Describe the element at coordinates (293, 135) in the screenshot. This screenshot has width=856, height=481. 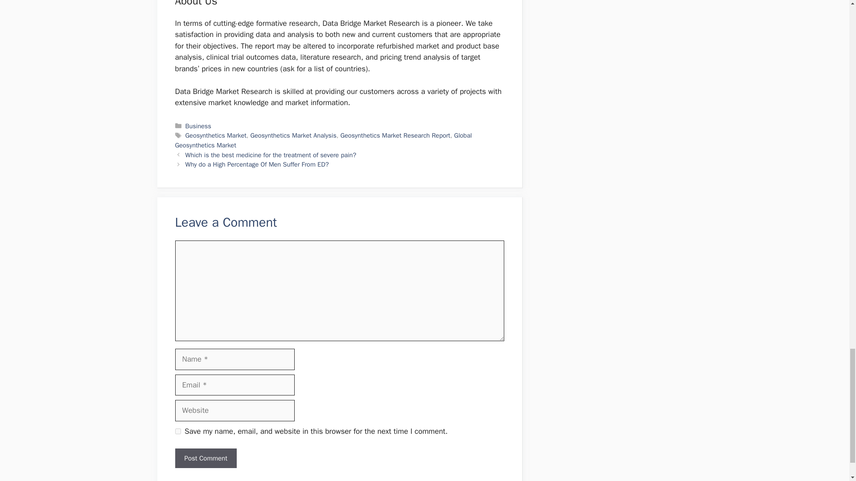
I see `Geosynthetics Market Analysis` at that location.